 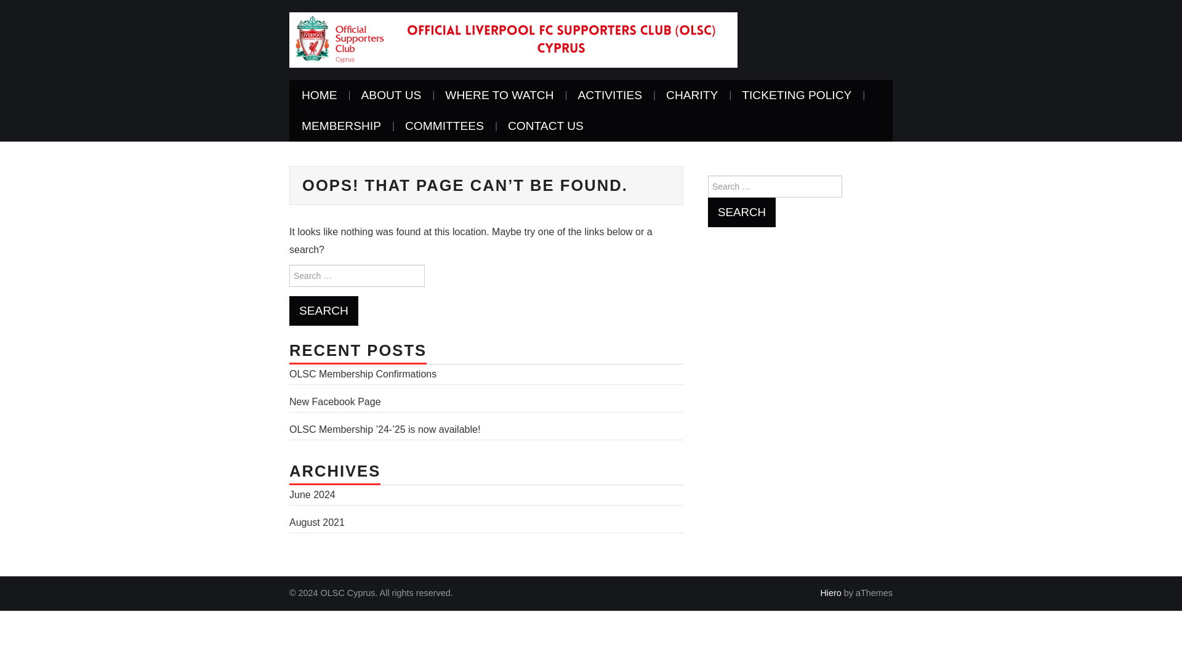 What do you see at coordinates (320, 95) in the screenshot?
I see `HOME` at bounding box center [320, 95].